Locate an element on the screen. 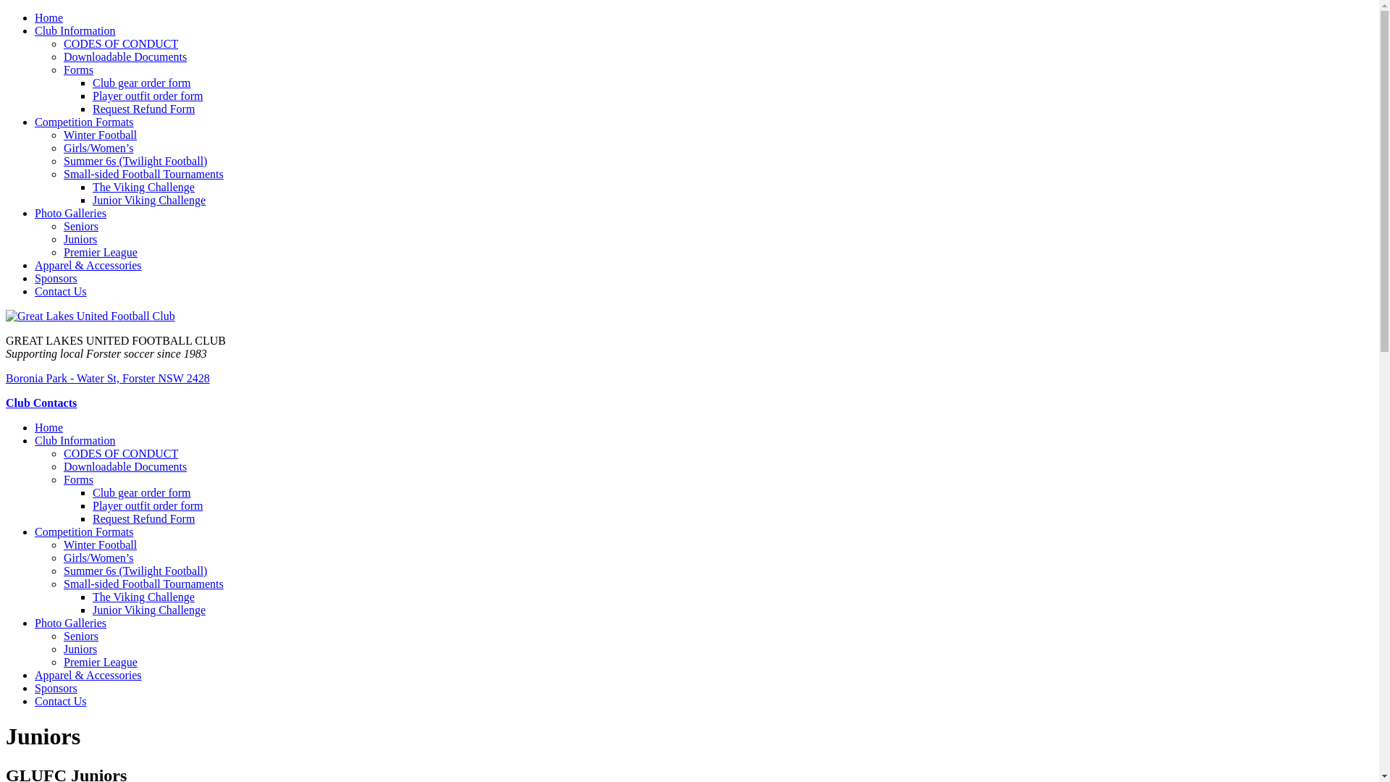 The image size is (1390, 782). Request Refund Form is located at coordinates (143, 109).